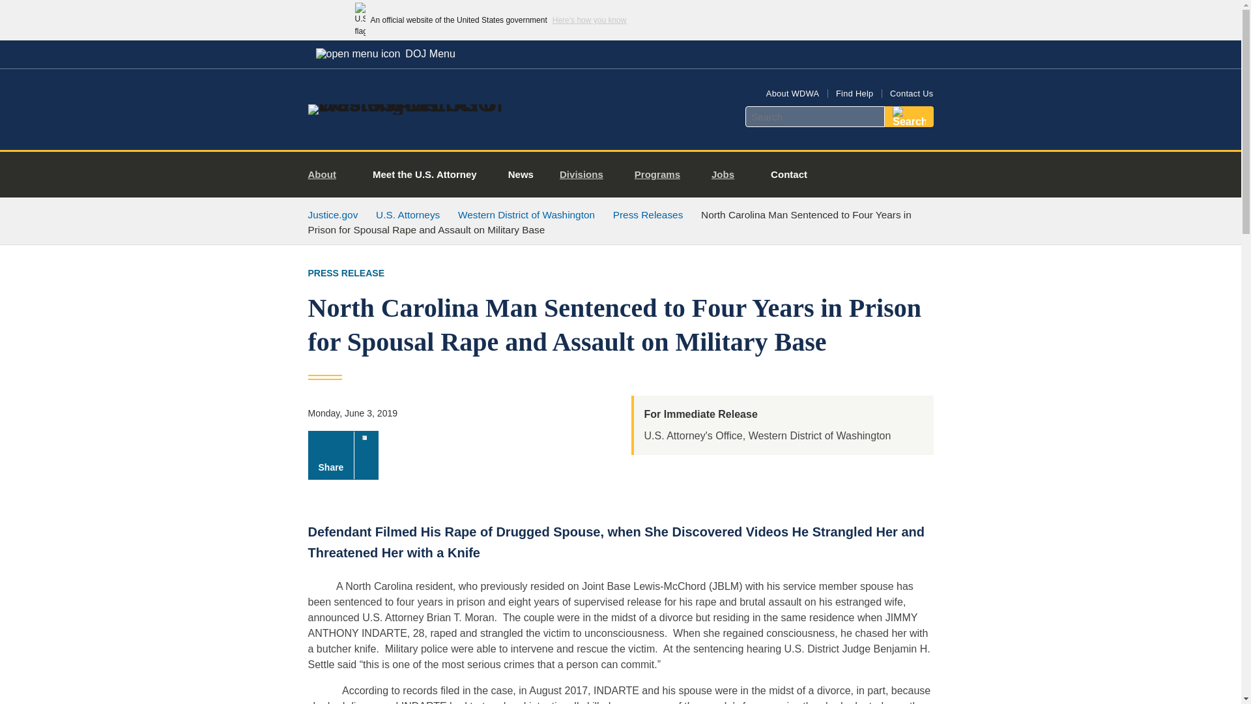 Image resolution: width=1251 pixels, height=704 pixels. Describe the element at coordinates (425, 175) in the screenshot. I see `Meet the U.S. Attorney` at that location.